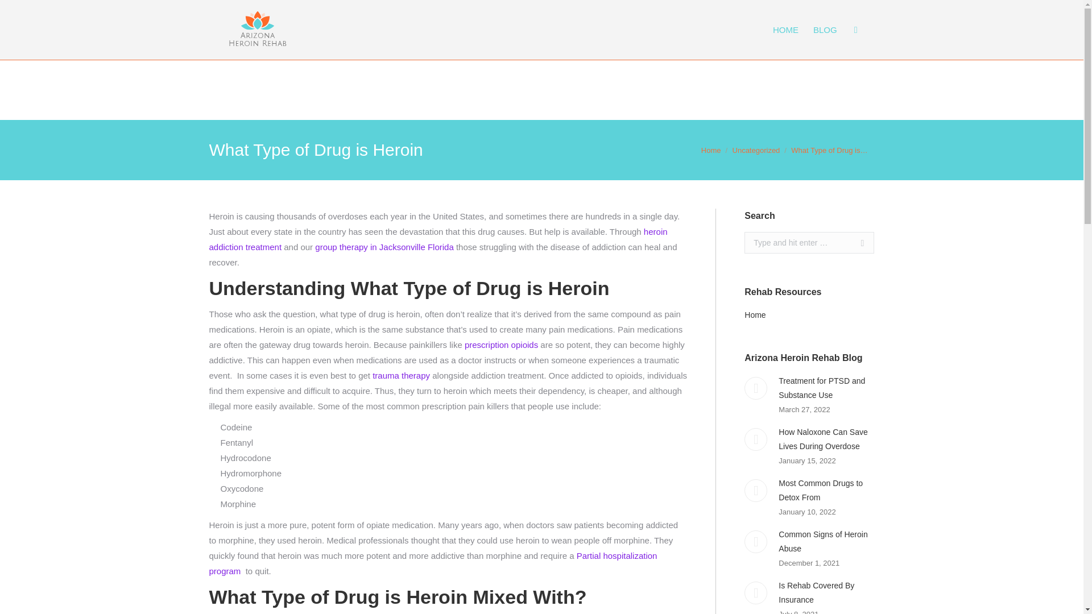  Describe the element at coordinates (384, 247) in the screenshot. I see `group therapy in Jacksonville Florida` at that location.